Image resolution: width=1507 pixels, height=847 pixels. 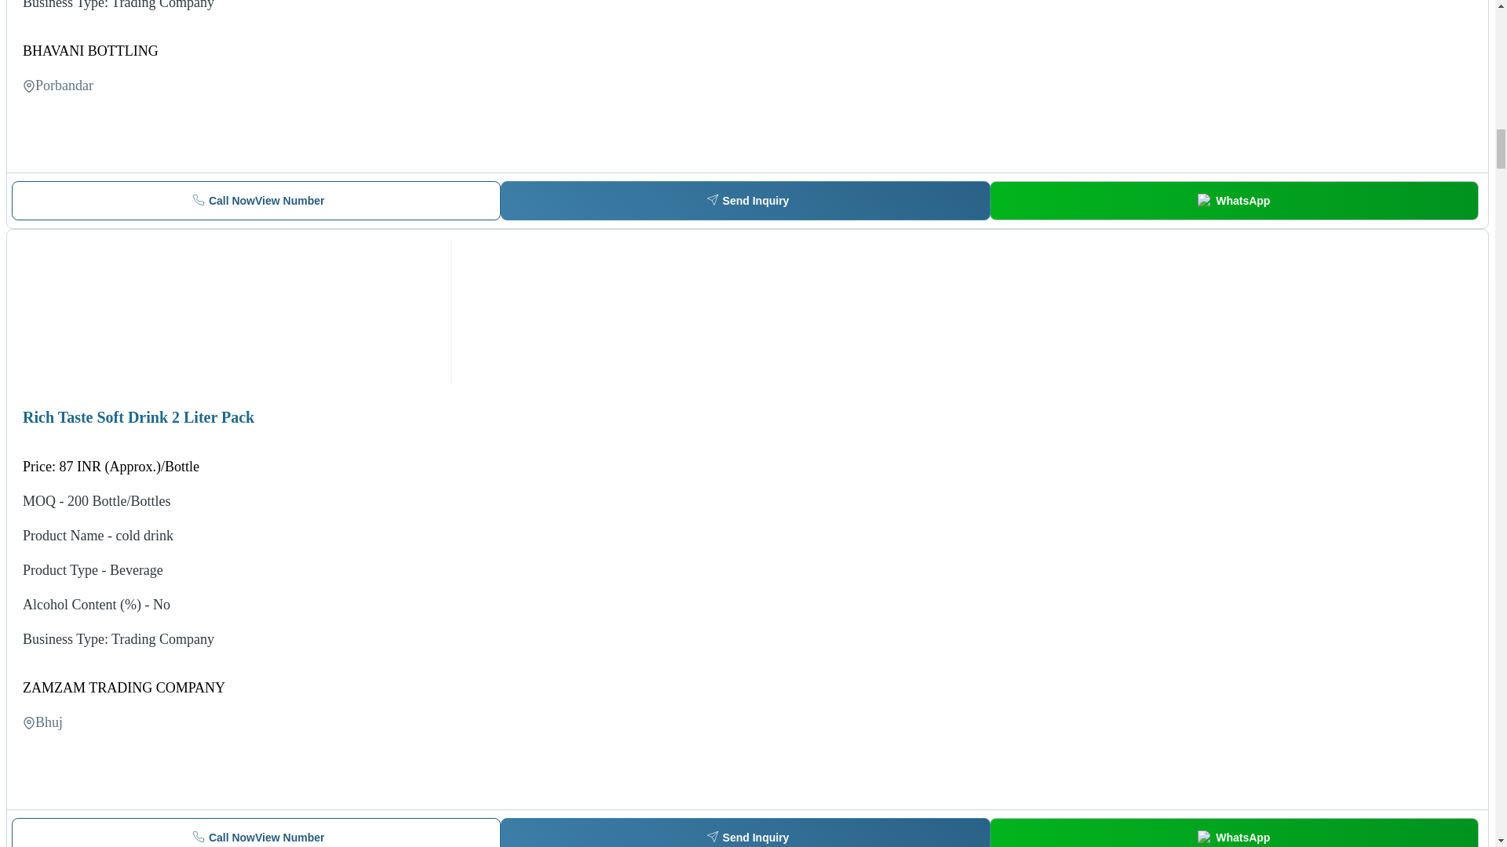 What do you see at coordinates (89, 50) in the screenshot?
I see `Send Inquiry` at bounding box center [89, 50].